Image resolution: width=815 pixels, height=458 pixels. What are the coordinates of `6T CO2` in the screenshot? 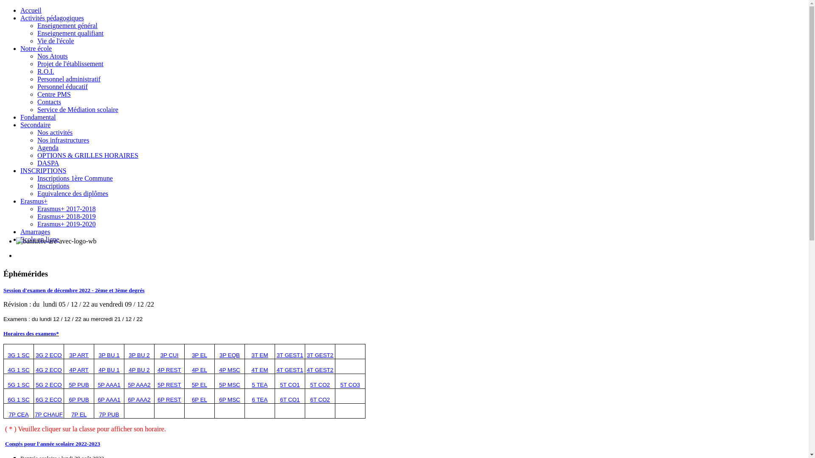 It's located at (320, 399).